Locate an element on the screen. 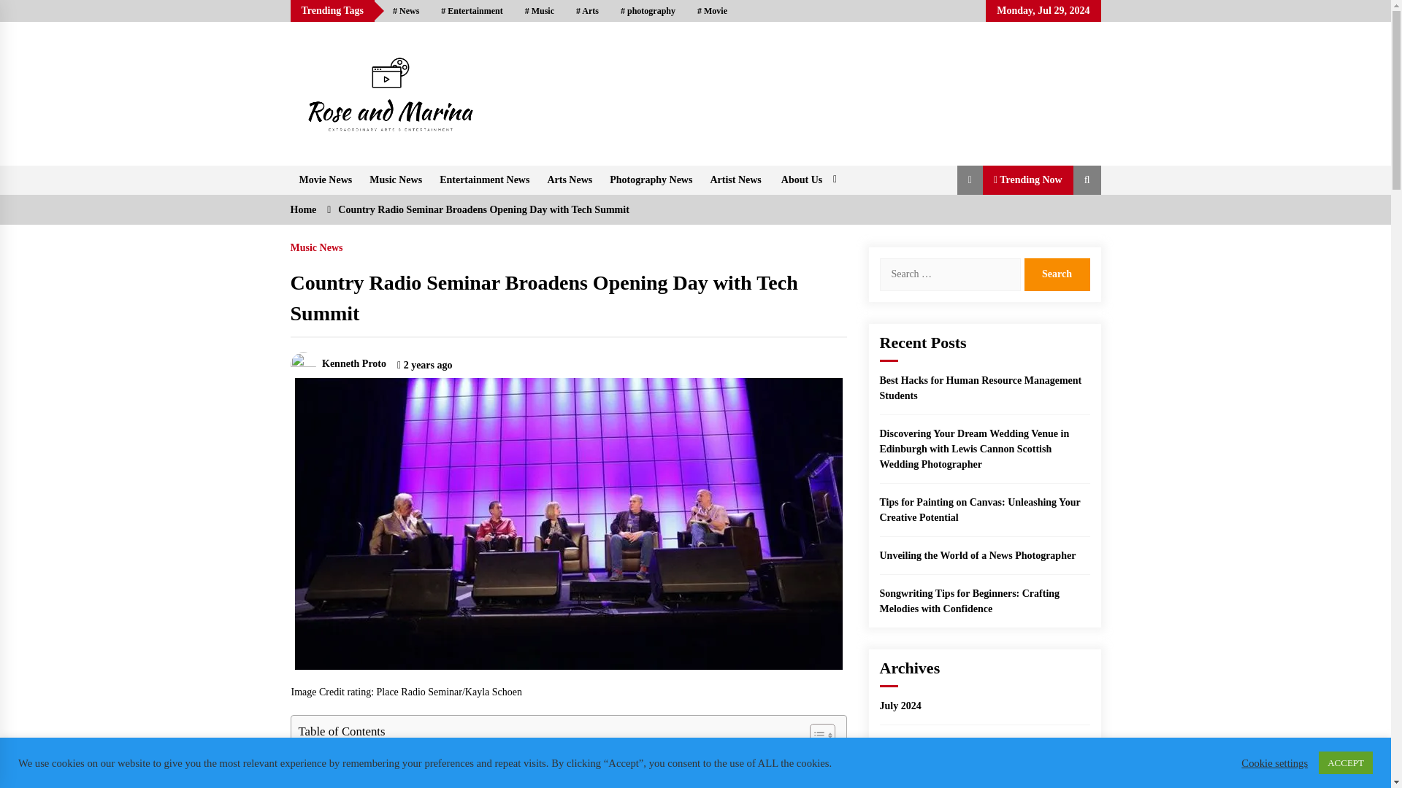 Image resolution: width=1402 pixels, height=788 pixels. photography is located at coordinates (648, 11).